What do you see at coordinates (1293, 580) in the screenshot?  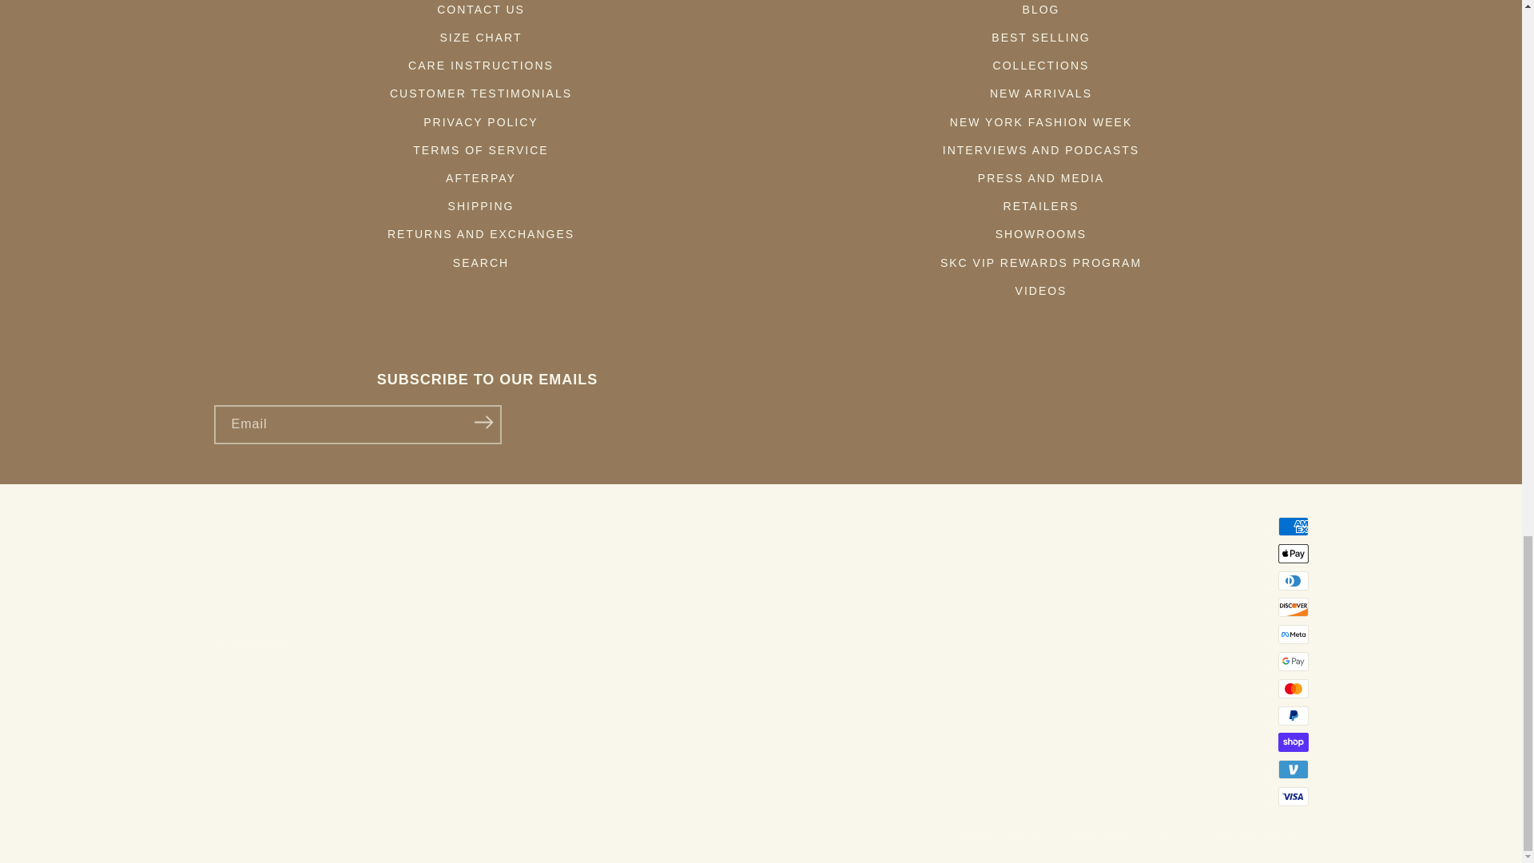 I see `Diners Club` at bounding box center [1293, 580].